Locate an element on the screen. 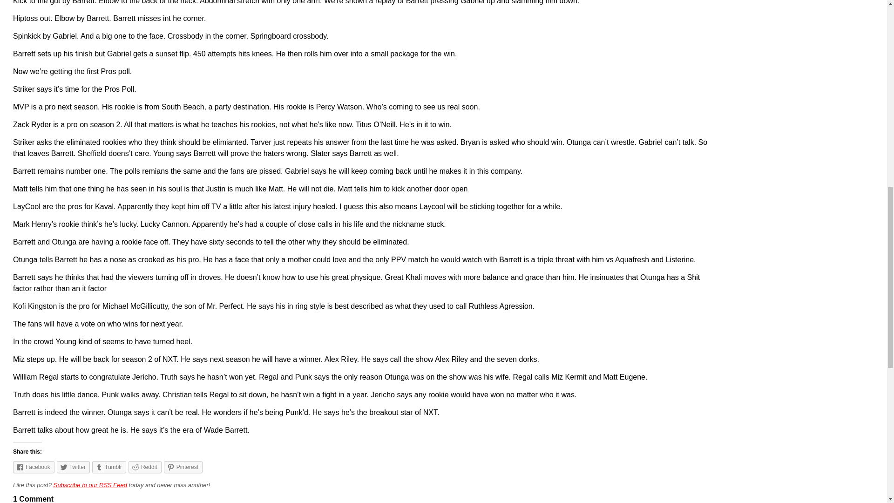 This screenshot has height=503, width=894. Tumblr is located at coordinates (109, 467).